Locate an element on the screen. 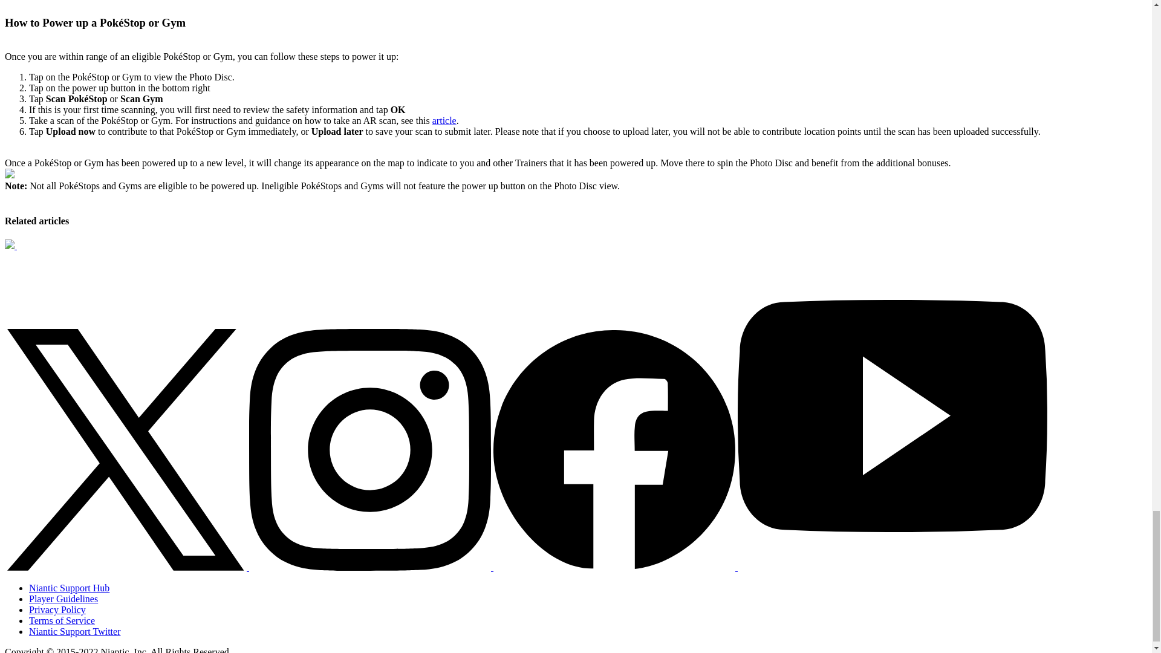 The width and height of the screenshot is (1161, 653). Terms of Service is located at coordinates (62, 620).